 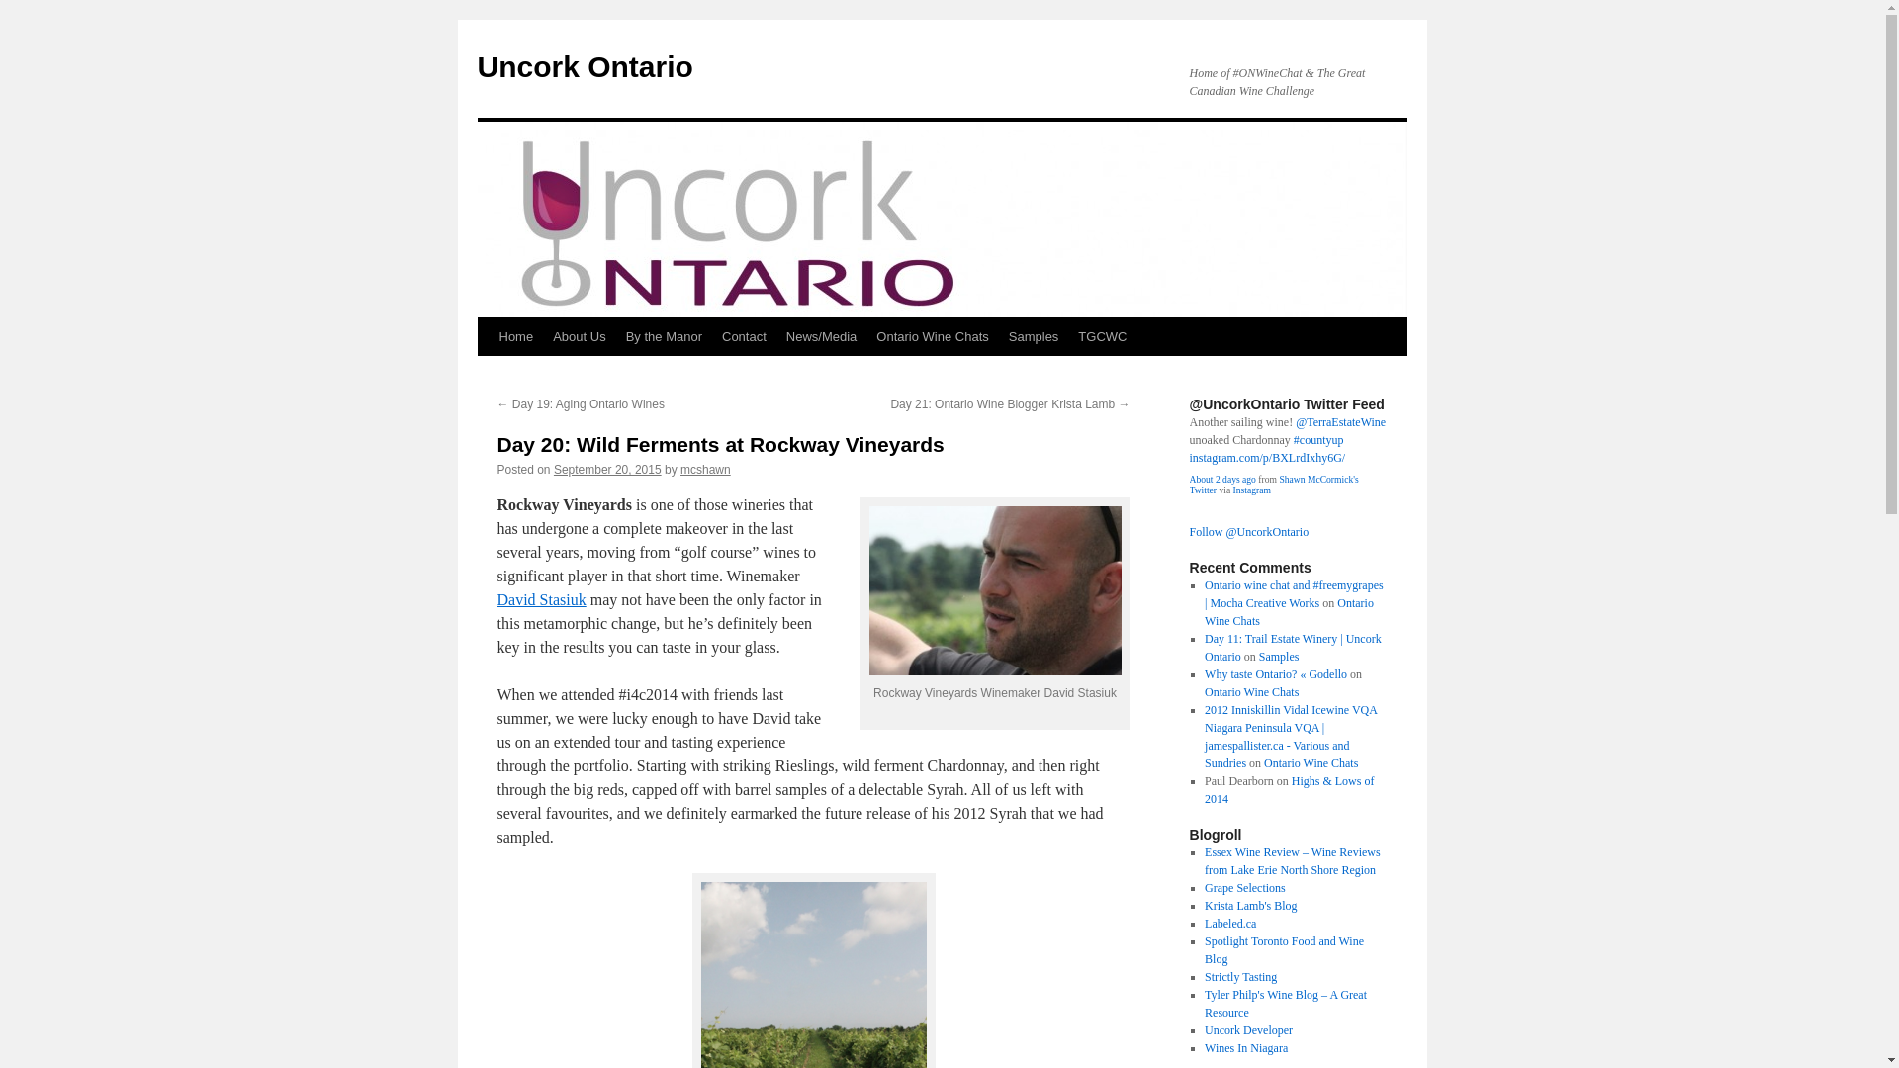 I want to click on mcshawn, so click(x=705, y=469).